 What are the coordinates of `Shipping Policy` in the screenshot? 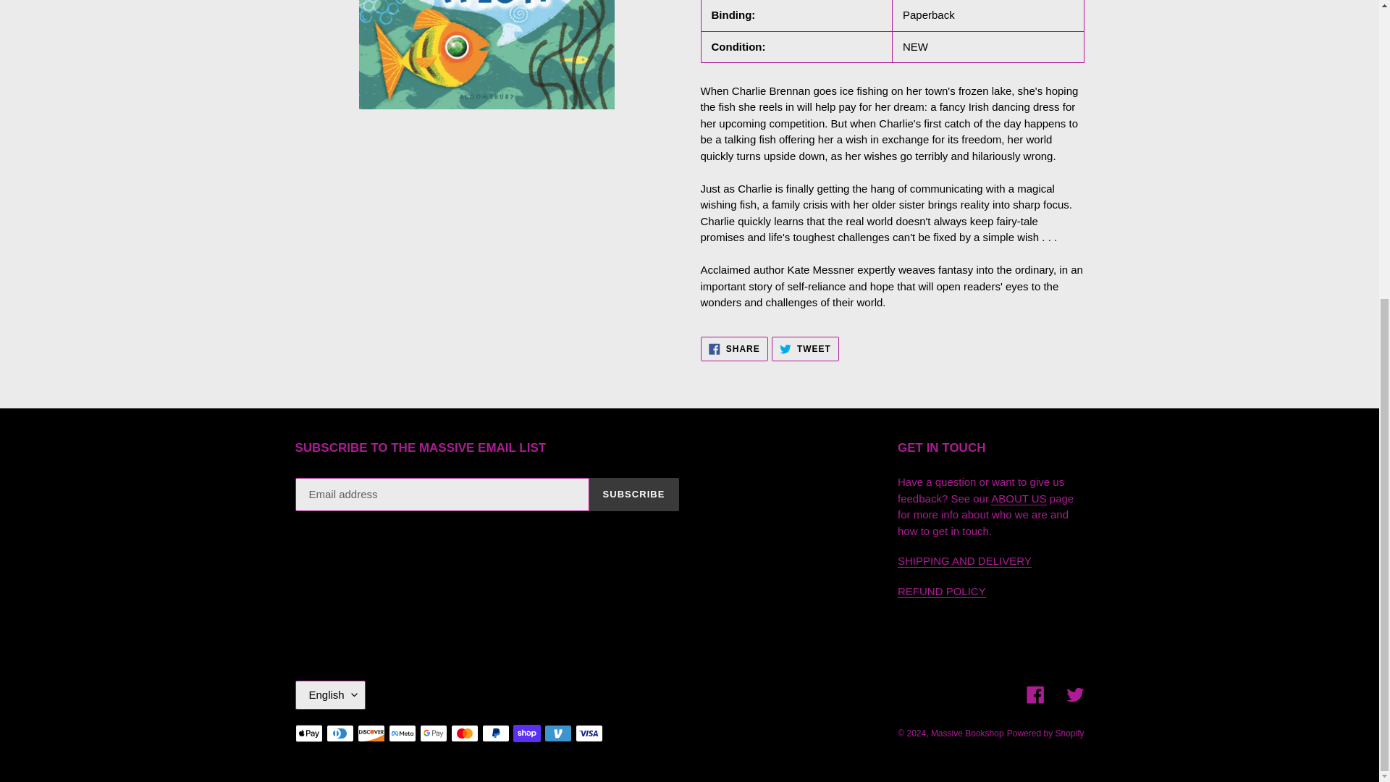 It's located at (964, 560).